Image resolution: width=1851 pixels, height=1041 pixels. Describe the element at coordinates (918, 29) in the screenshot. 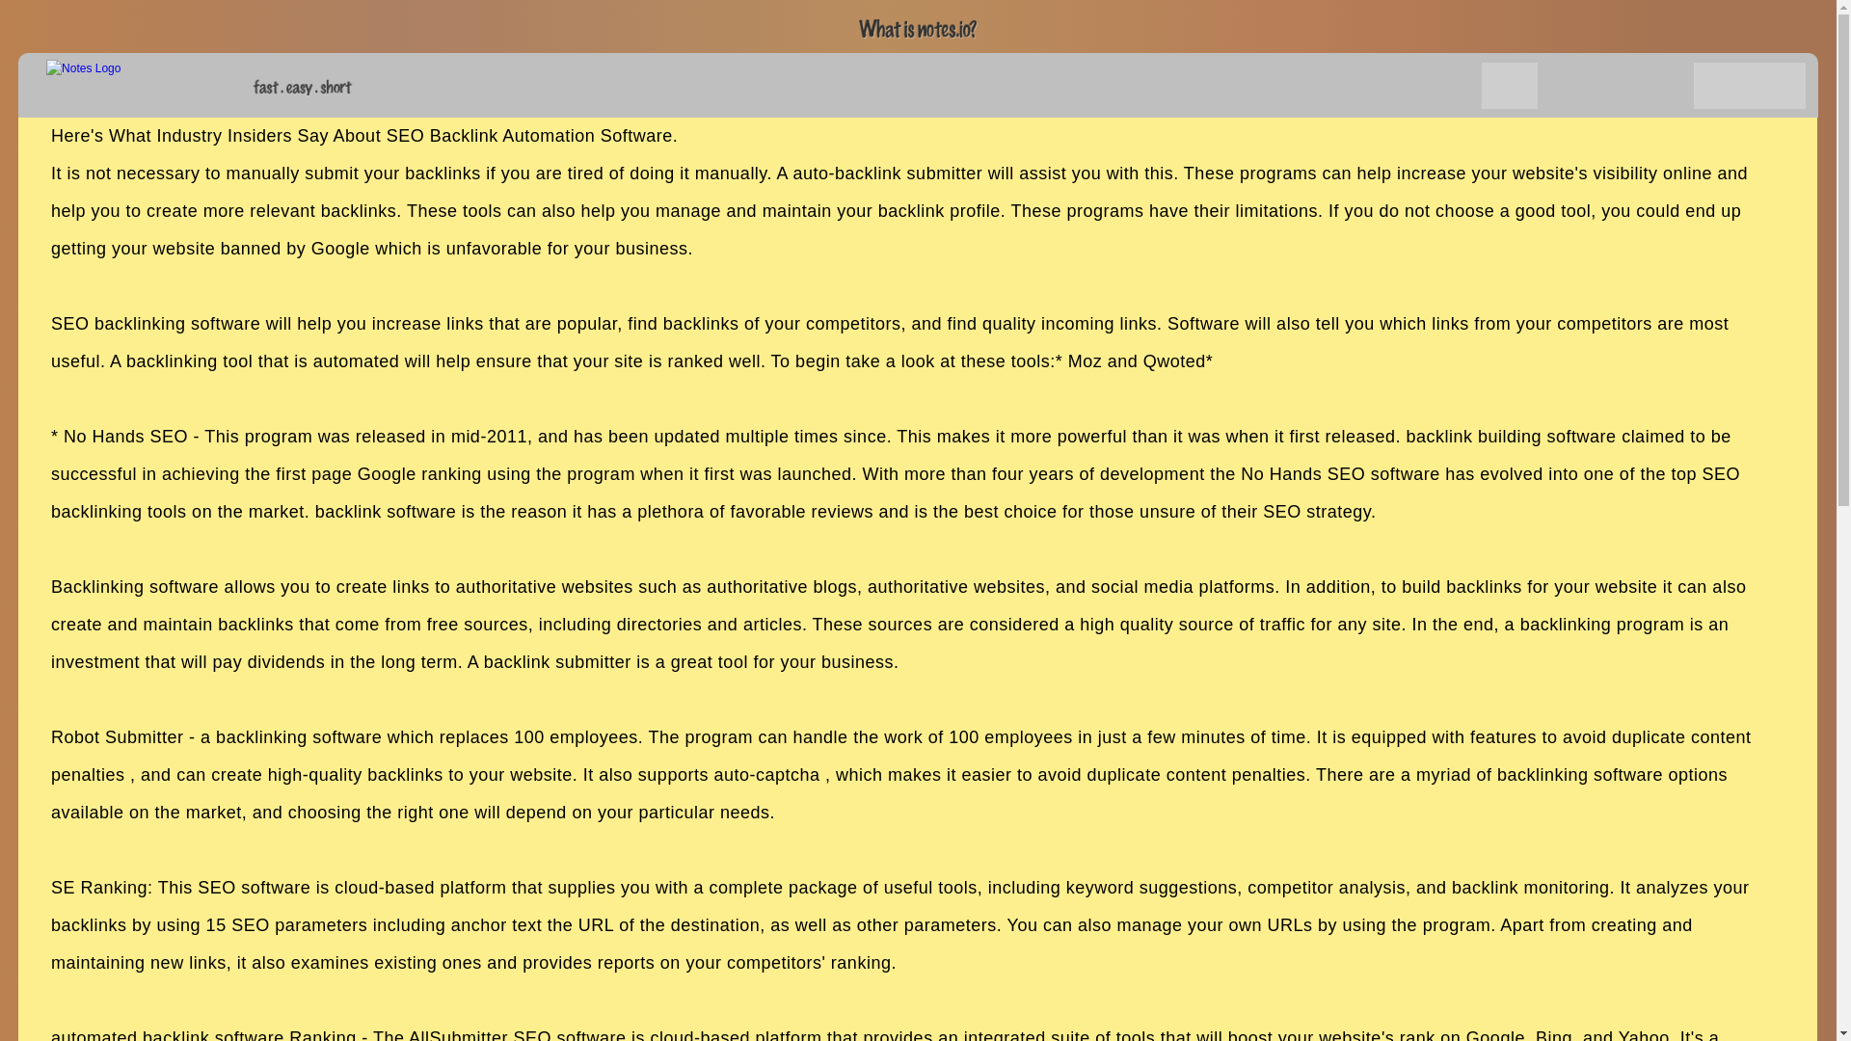

I see `what is notes.io?` at that location.